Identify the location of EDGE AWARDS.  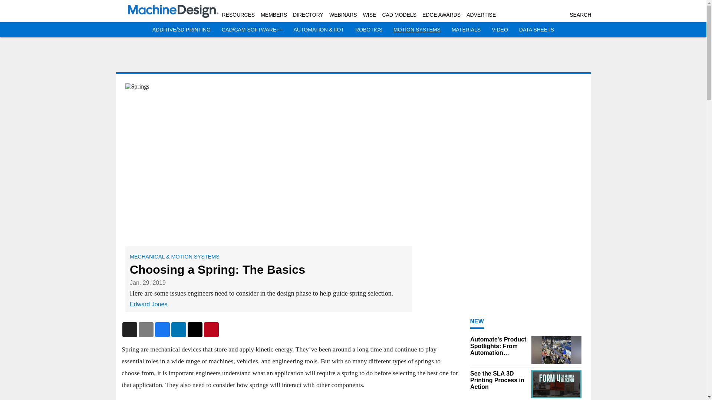
(441, 15).